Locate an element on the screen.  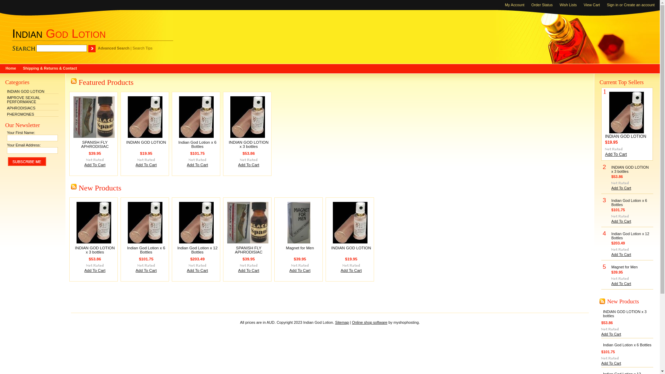
INDIAN GOD LOTION is located at coordinates (351, 248).